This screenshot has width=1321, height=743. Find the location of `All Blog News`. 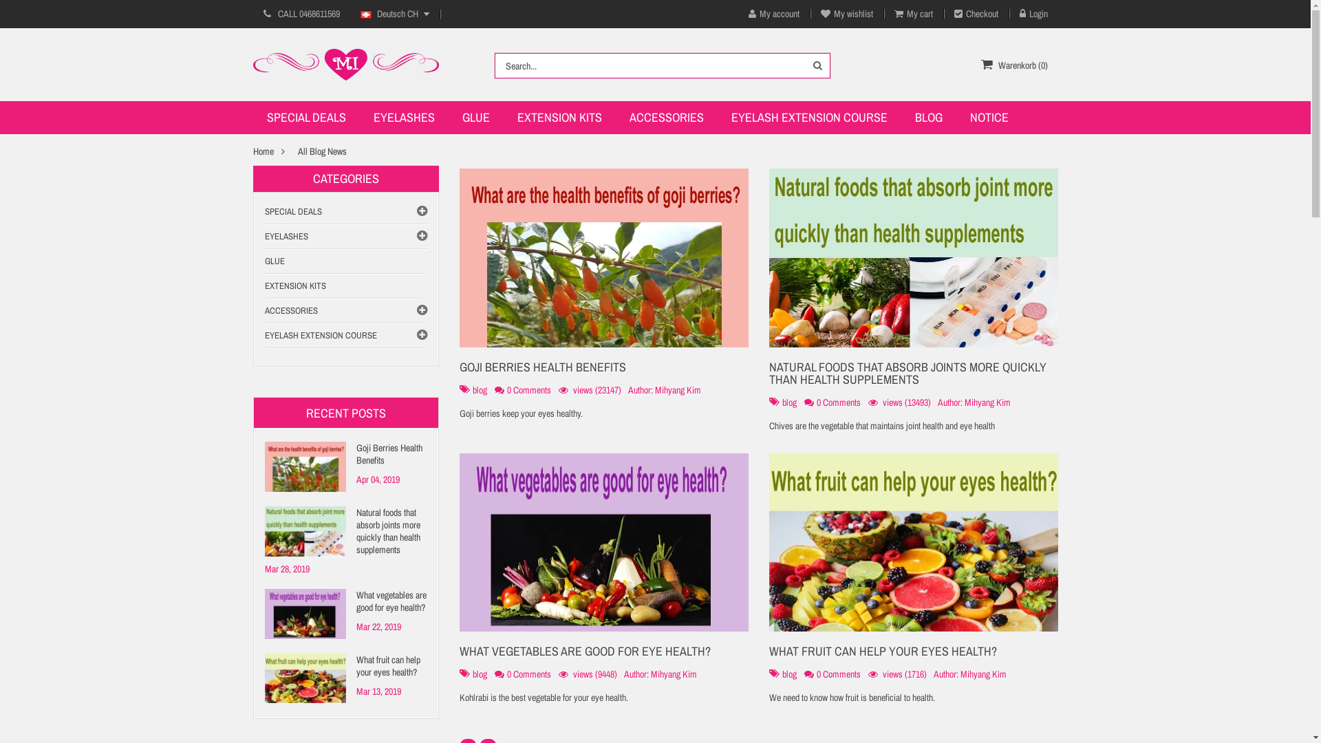

All Blog News is located at coordinates (322, 151).